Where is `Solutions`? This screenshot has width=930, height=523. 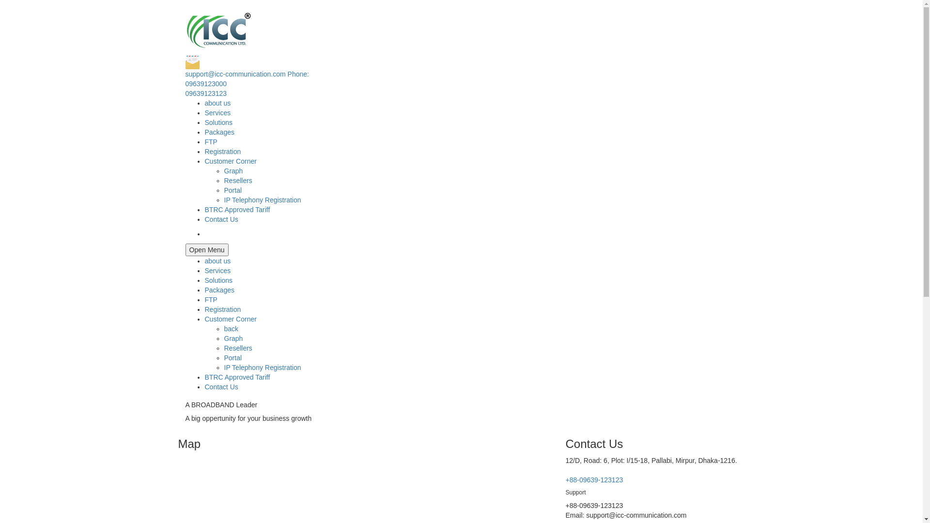 Solutions is located at coordinates (218, 123).